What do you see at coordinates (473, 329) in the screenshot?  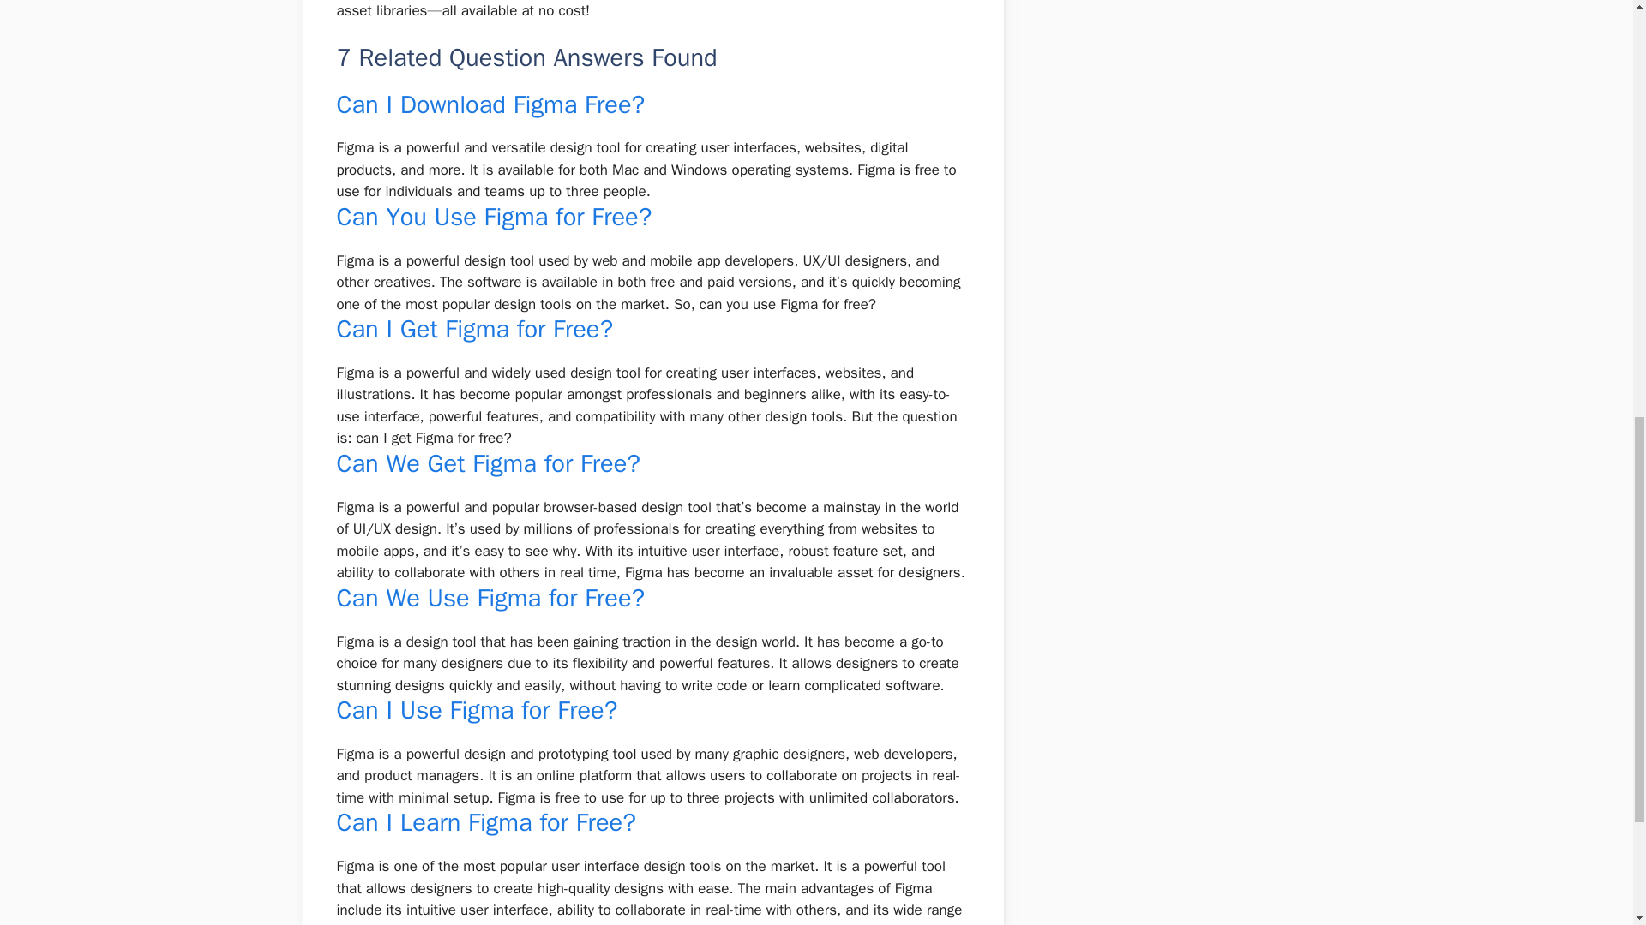 I see `Can I Get Figma for Free?` at bounding box center [473, 329].